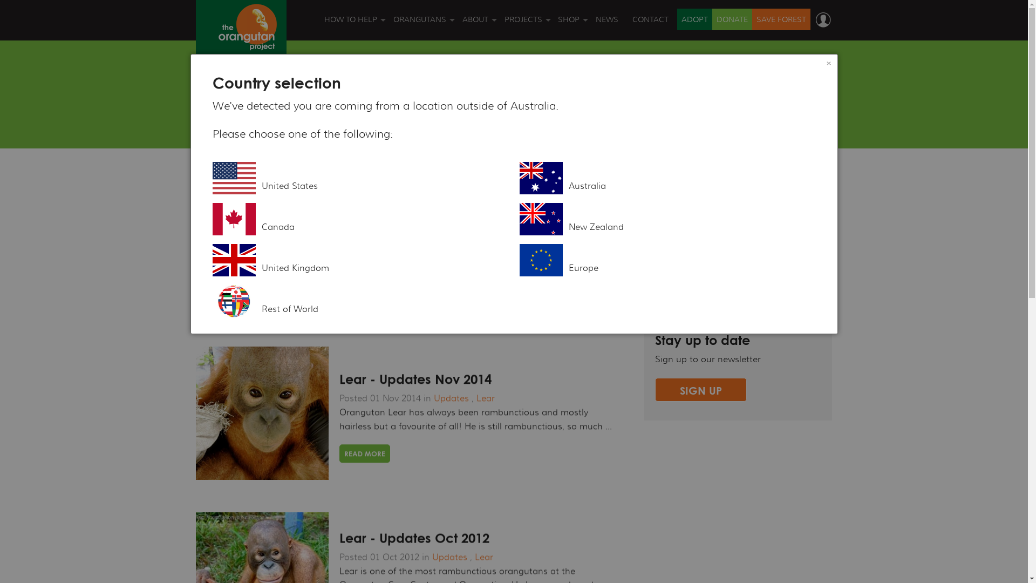 The width and height of the screenshot is (1036, 583). I want to click on SHOP, so click(572, 19).